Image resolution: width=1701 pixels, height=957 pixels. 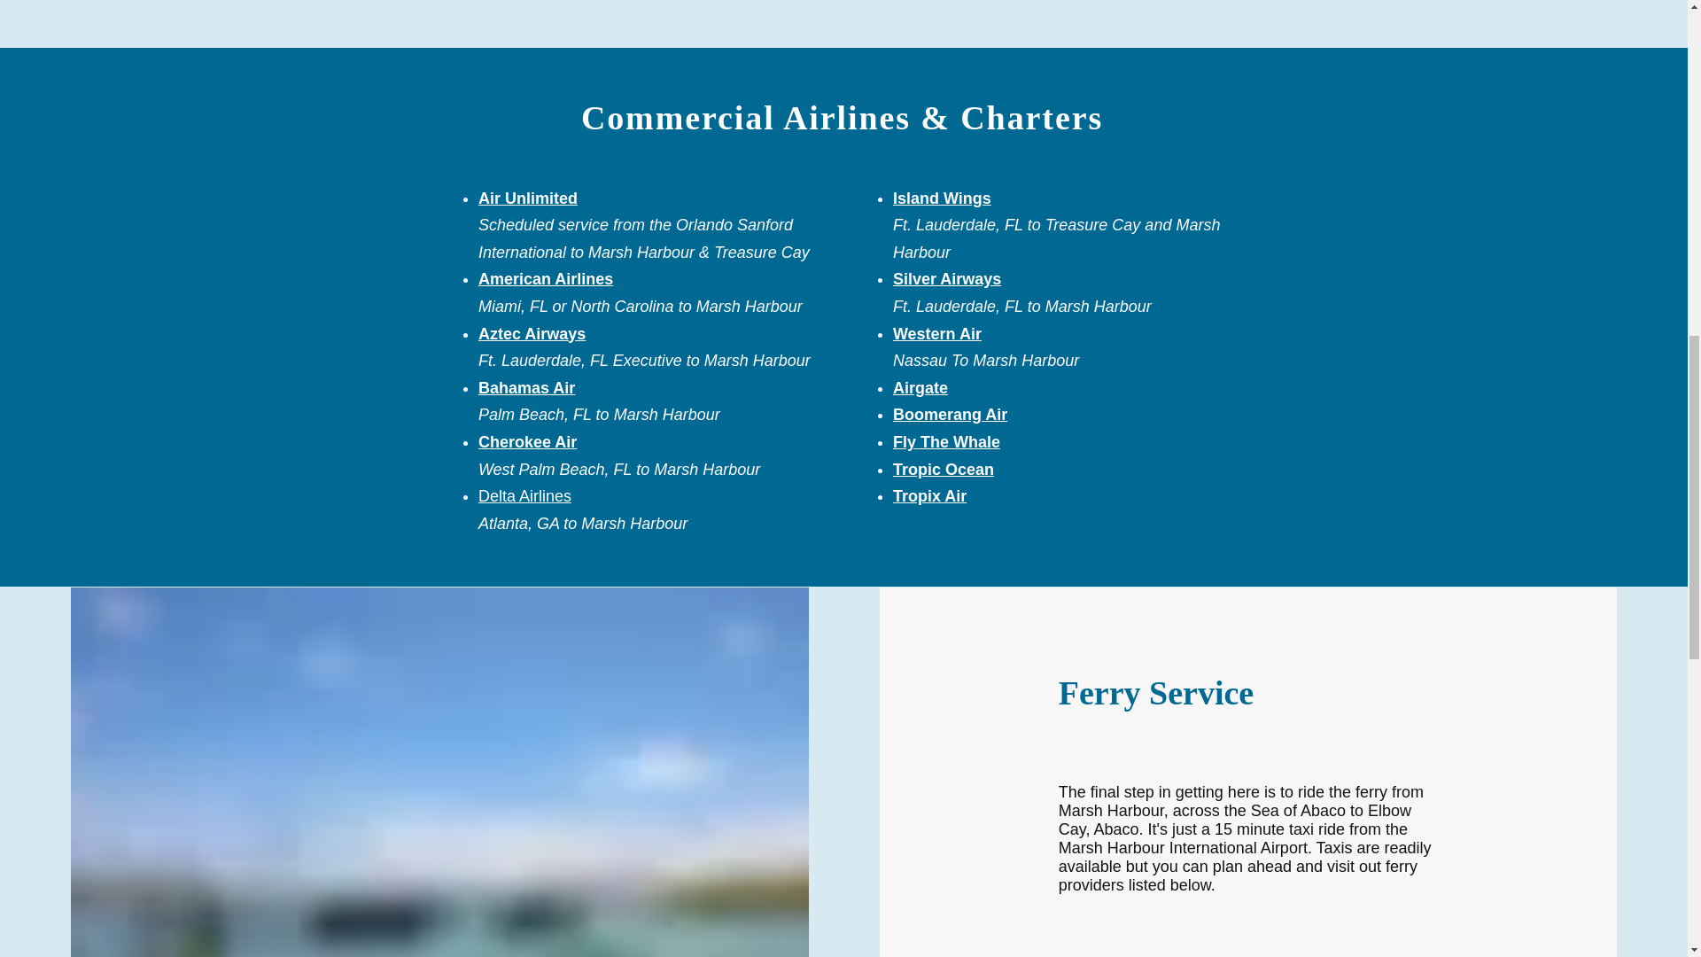 I want to click on Aztec Airways, so click(x=532, y=333).